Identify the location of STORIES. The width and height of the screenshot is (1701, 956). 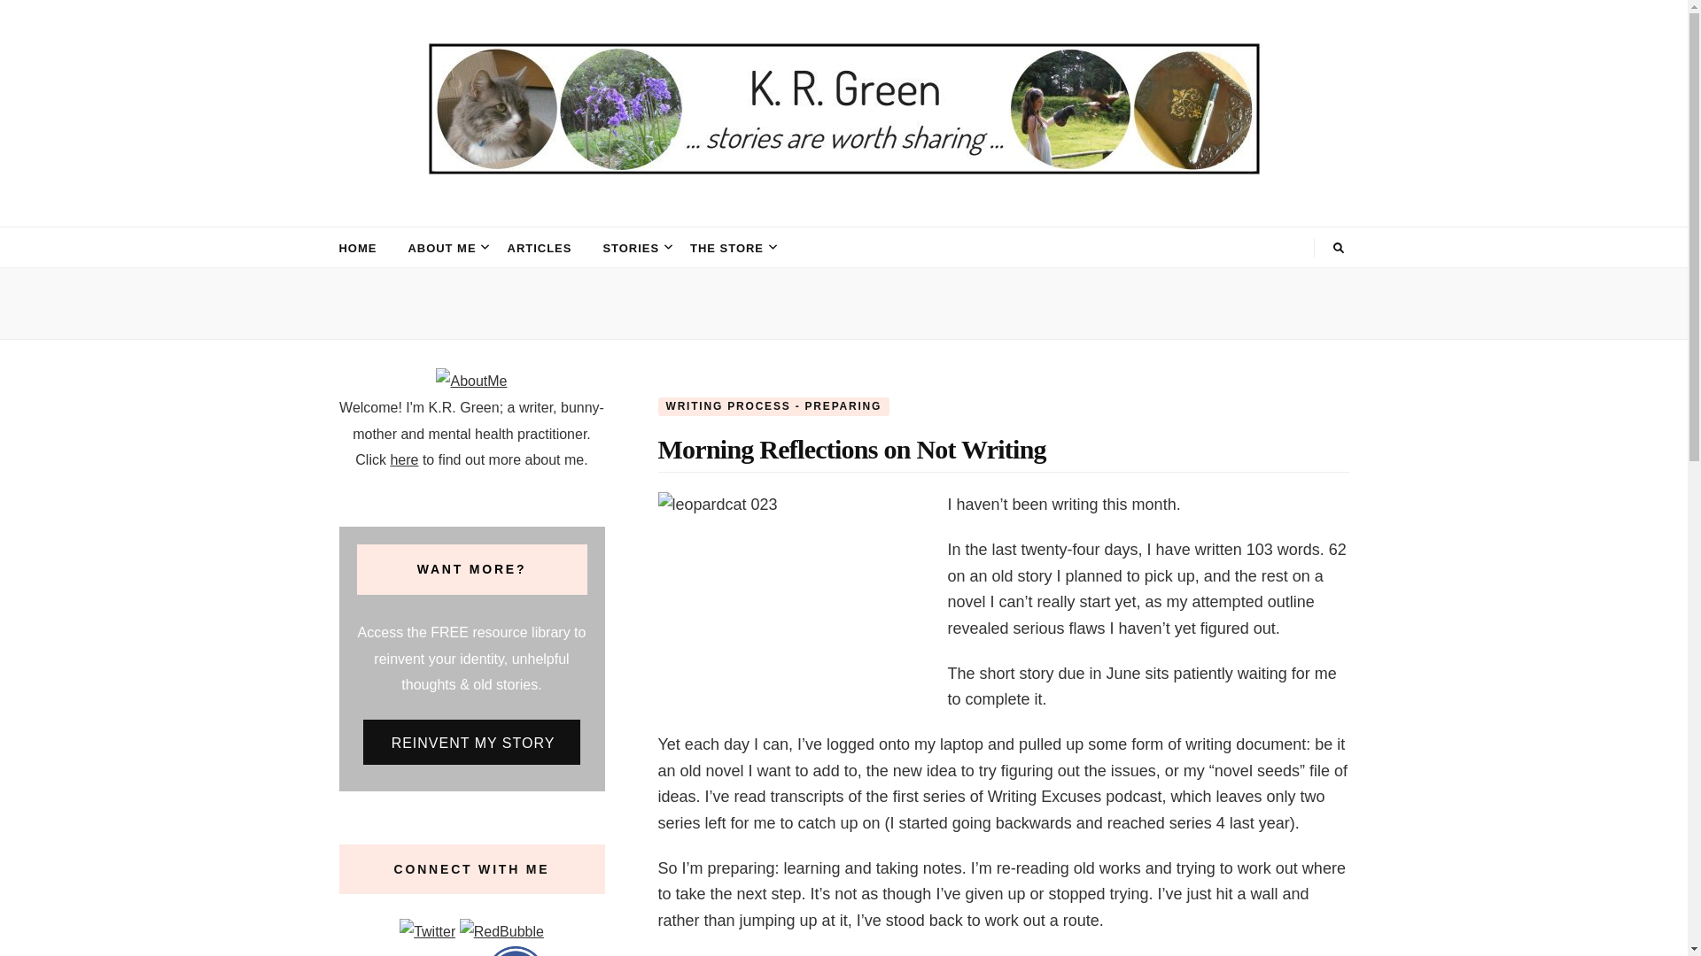
(631, 248).